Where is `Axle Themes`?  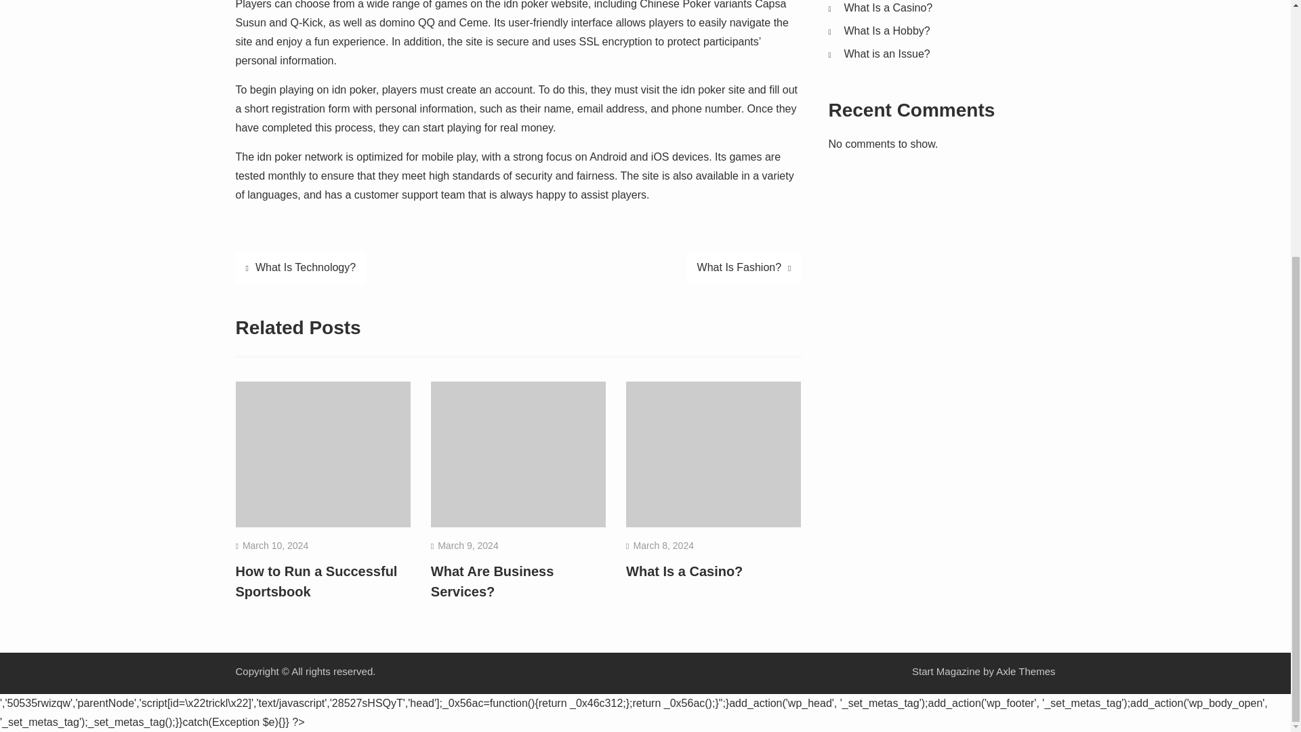
Axle Themes is located at coordinates (1026, 671).